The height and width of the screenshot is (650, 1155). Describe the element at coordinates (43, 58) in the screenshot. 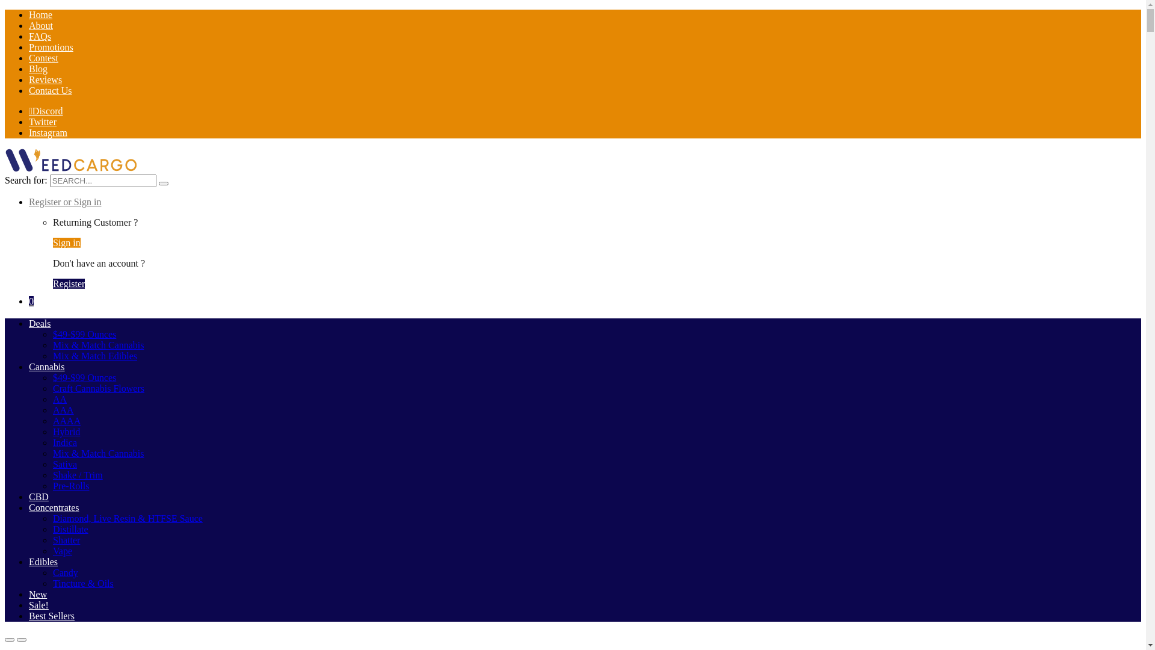

I see `Contest` at that location.